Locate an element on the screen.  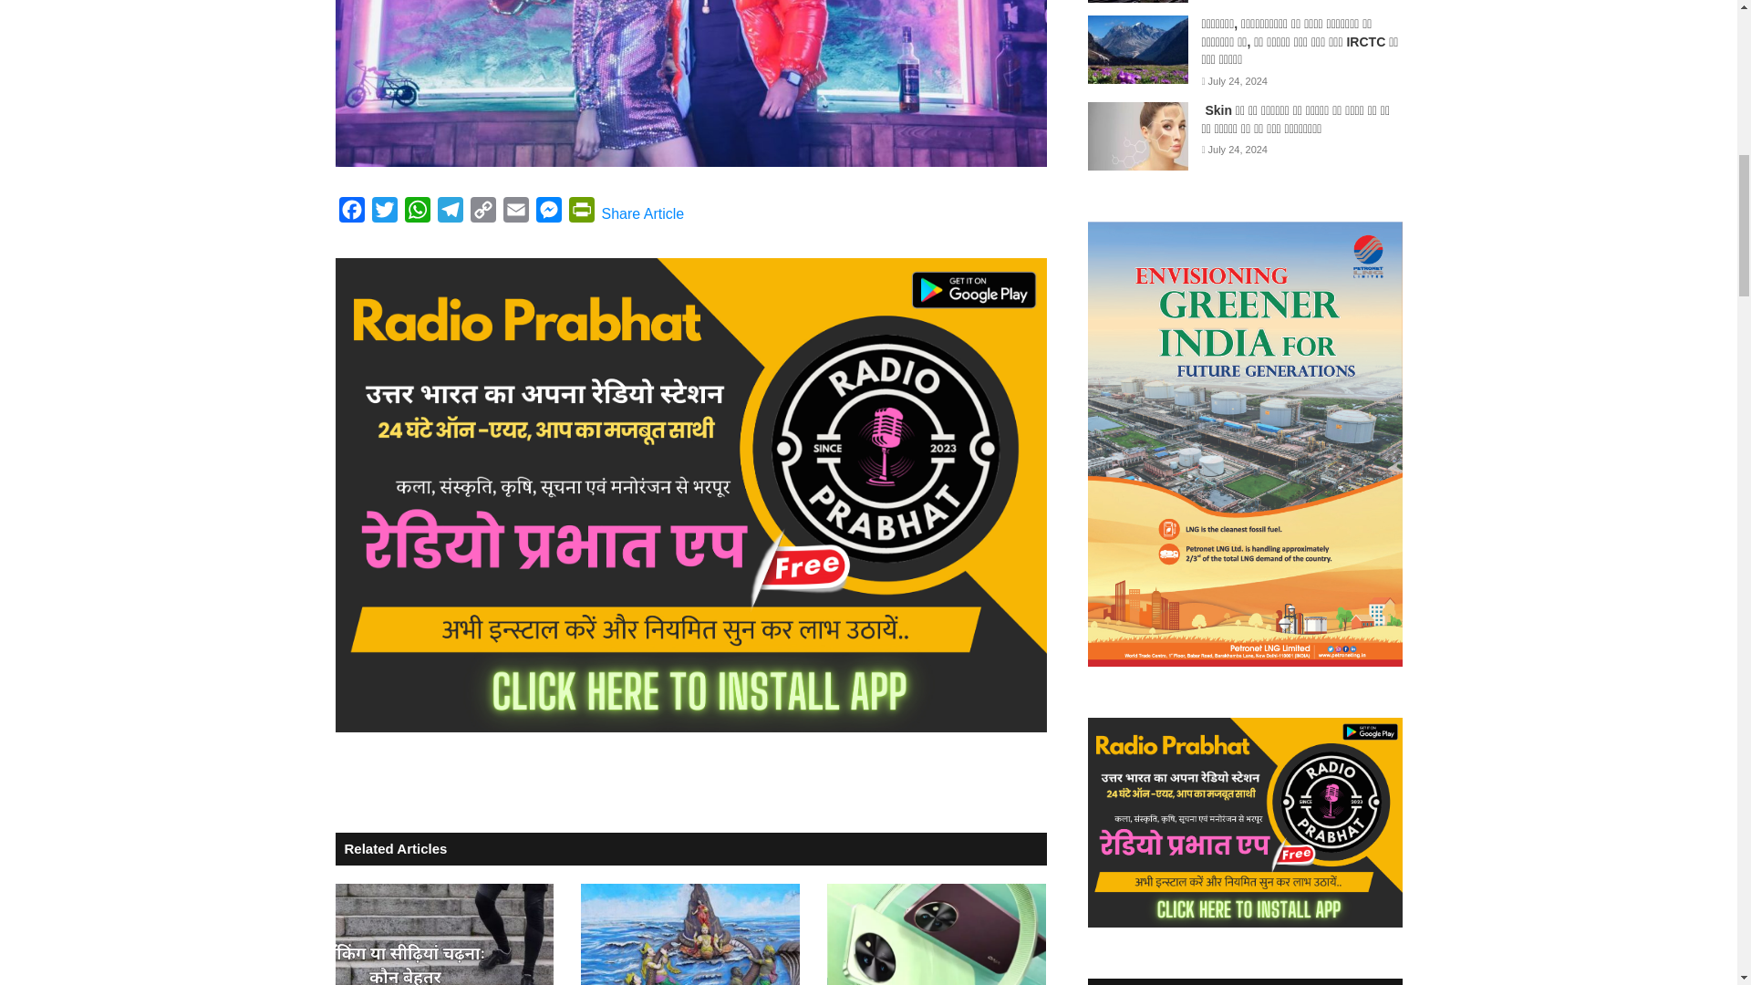
Telegram is located at coordinates (451, 213).